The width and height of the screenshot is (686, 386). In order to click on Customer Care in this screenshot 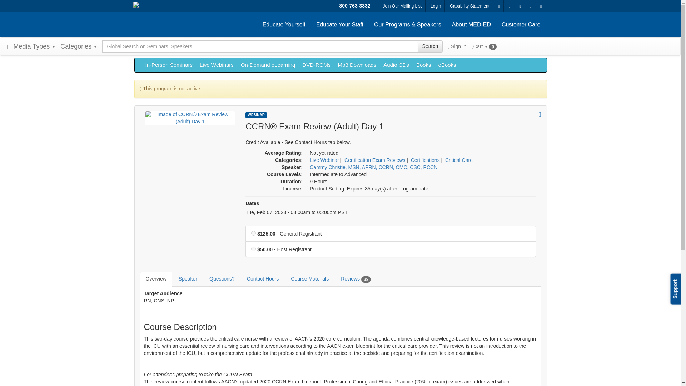, I will do `click(521, 24)`.